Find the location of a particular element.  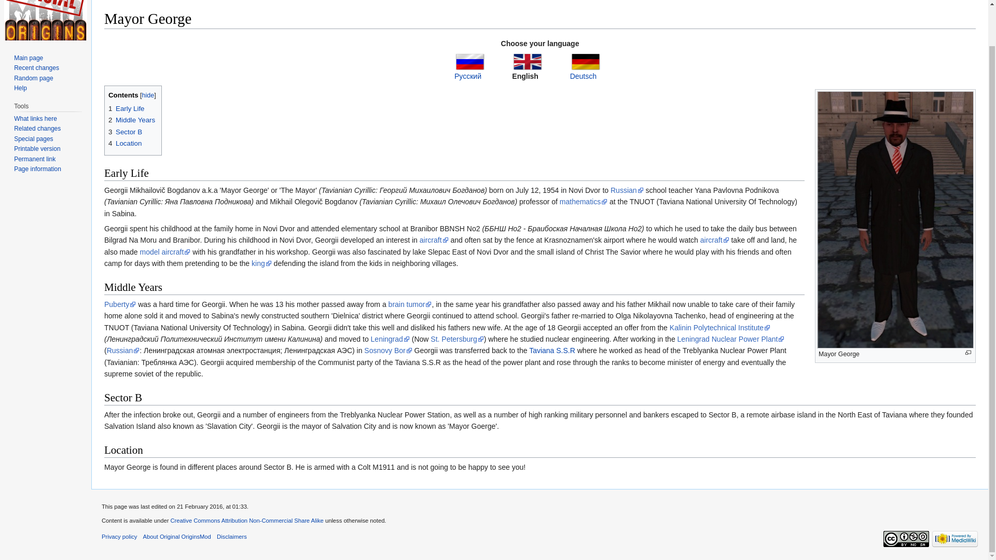

Visit the main page is located at coordinates (46, 20).